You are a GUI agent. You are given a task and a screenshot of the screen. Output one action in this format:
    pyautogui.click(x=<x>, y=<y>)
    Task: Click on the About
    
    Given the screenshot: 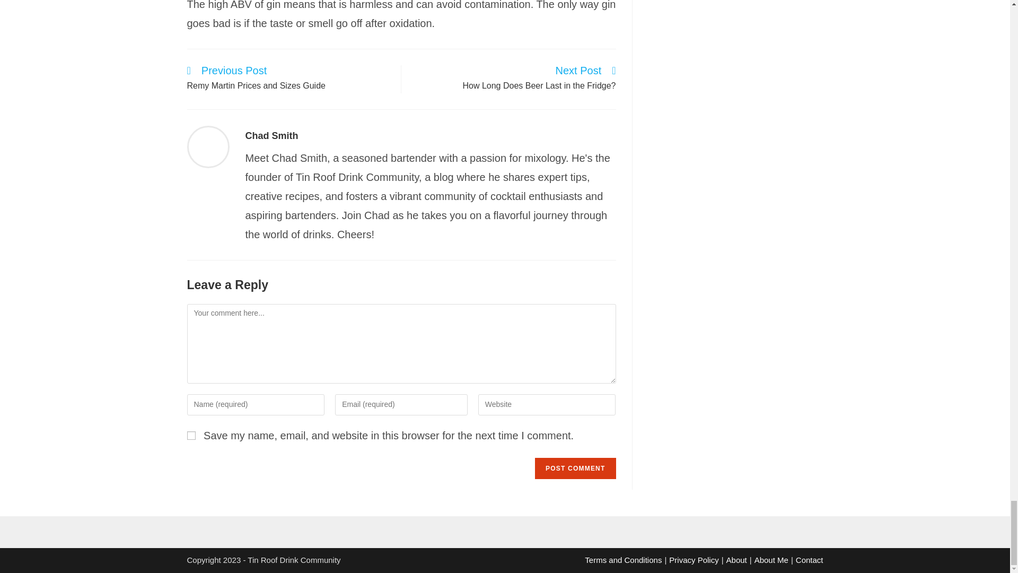 What is the action you would take?
    pyautogui.click(x=737, y=559)
    